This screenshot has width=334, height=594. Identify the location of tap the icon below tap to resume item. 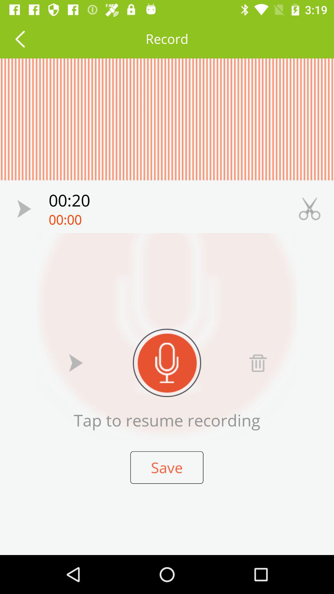
(167, 467).